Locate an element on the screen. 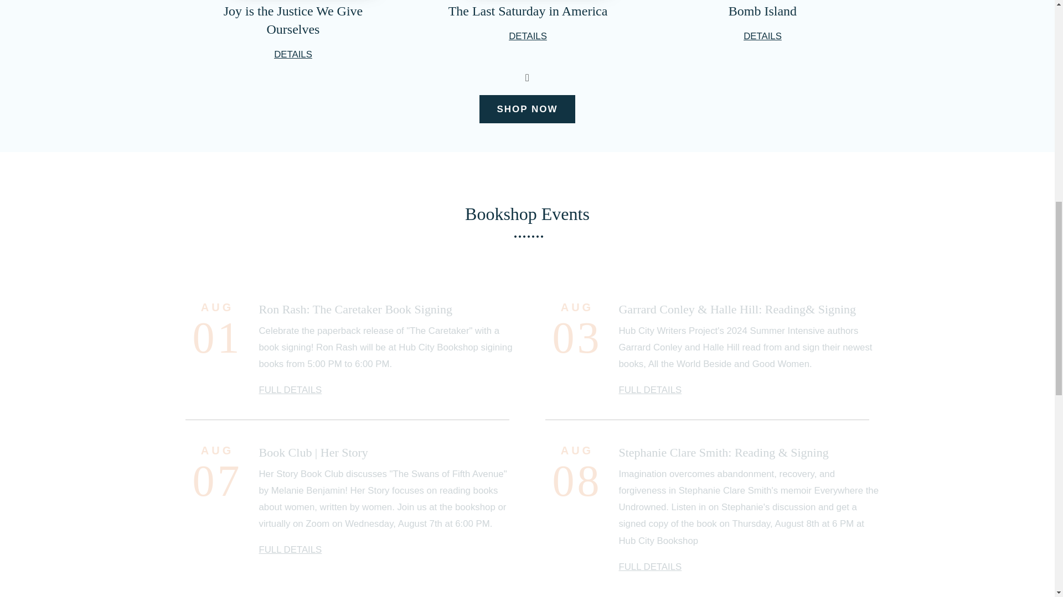  The Last Saturday in America is located at coordinates (528, 11).